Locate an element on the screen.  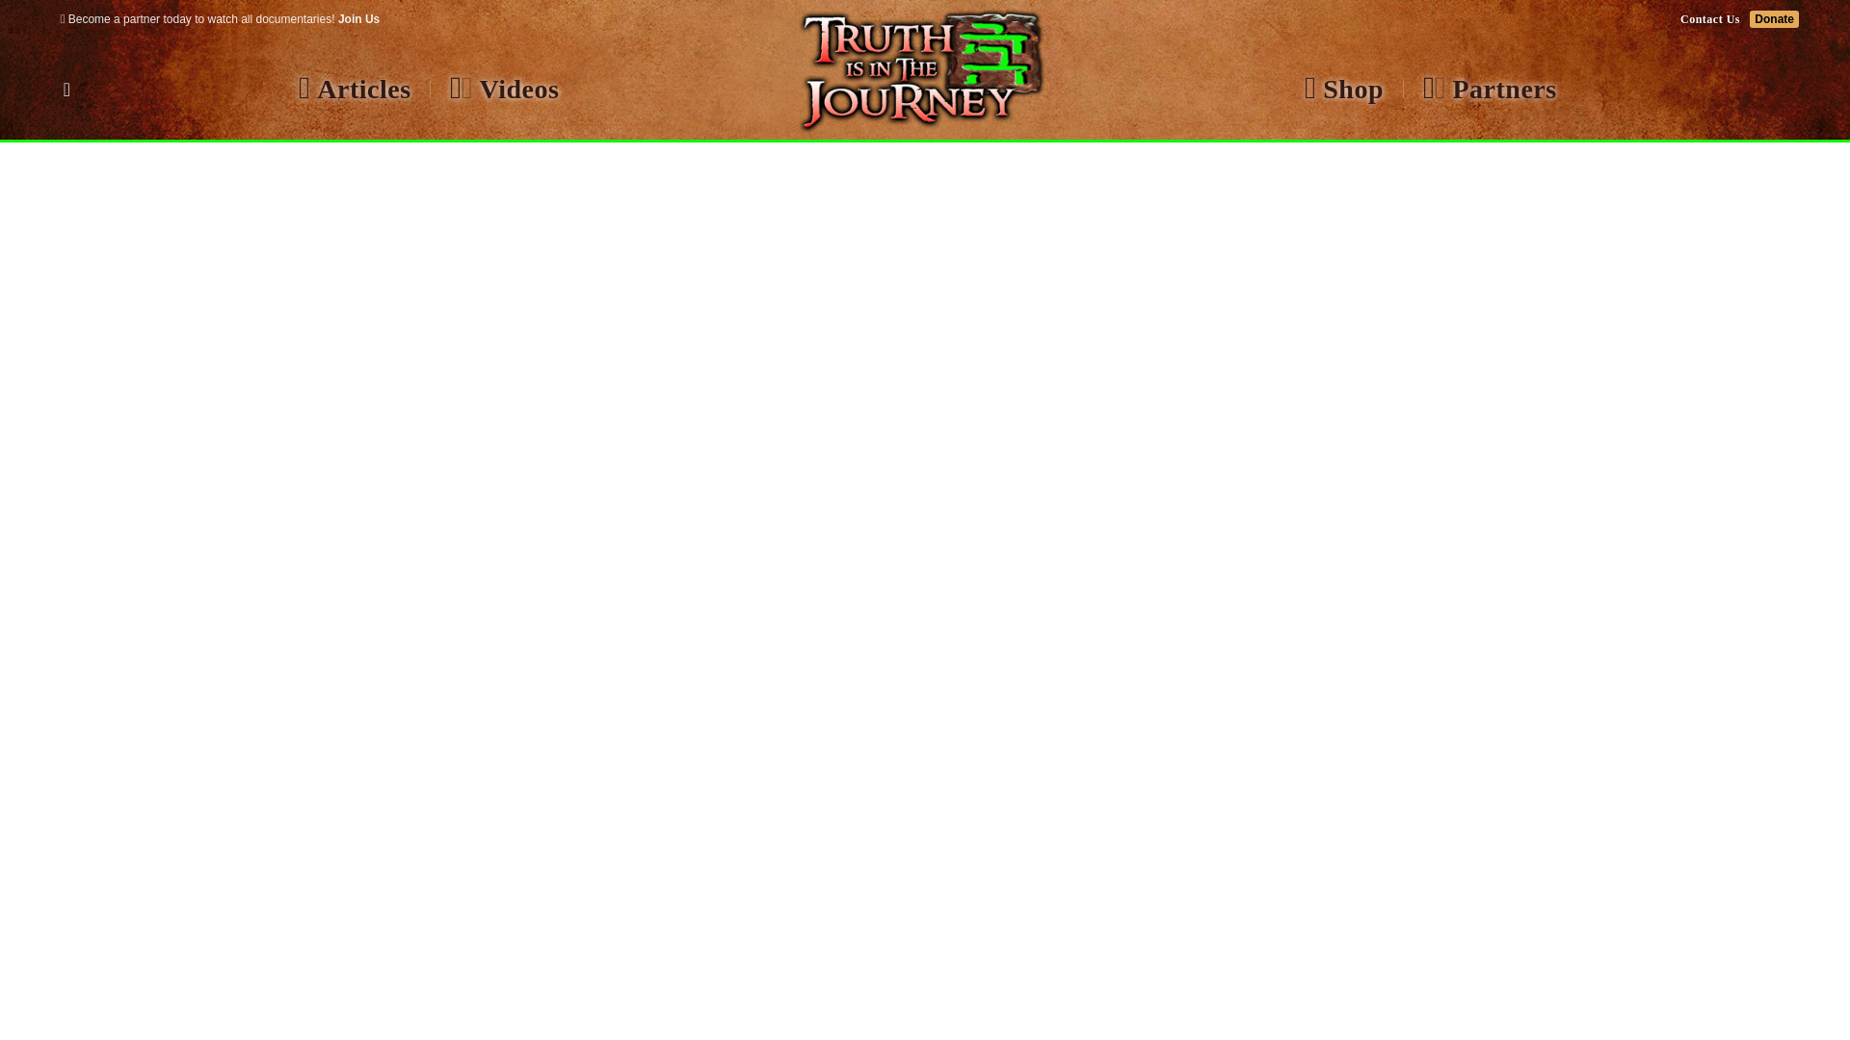
Partners is located at coordinates (1490, 89).